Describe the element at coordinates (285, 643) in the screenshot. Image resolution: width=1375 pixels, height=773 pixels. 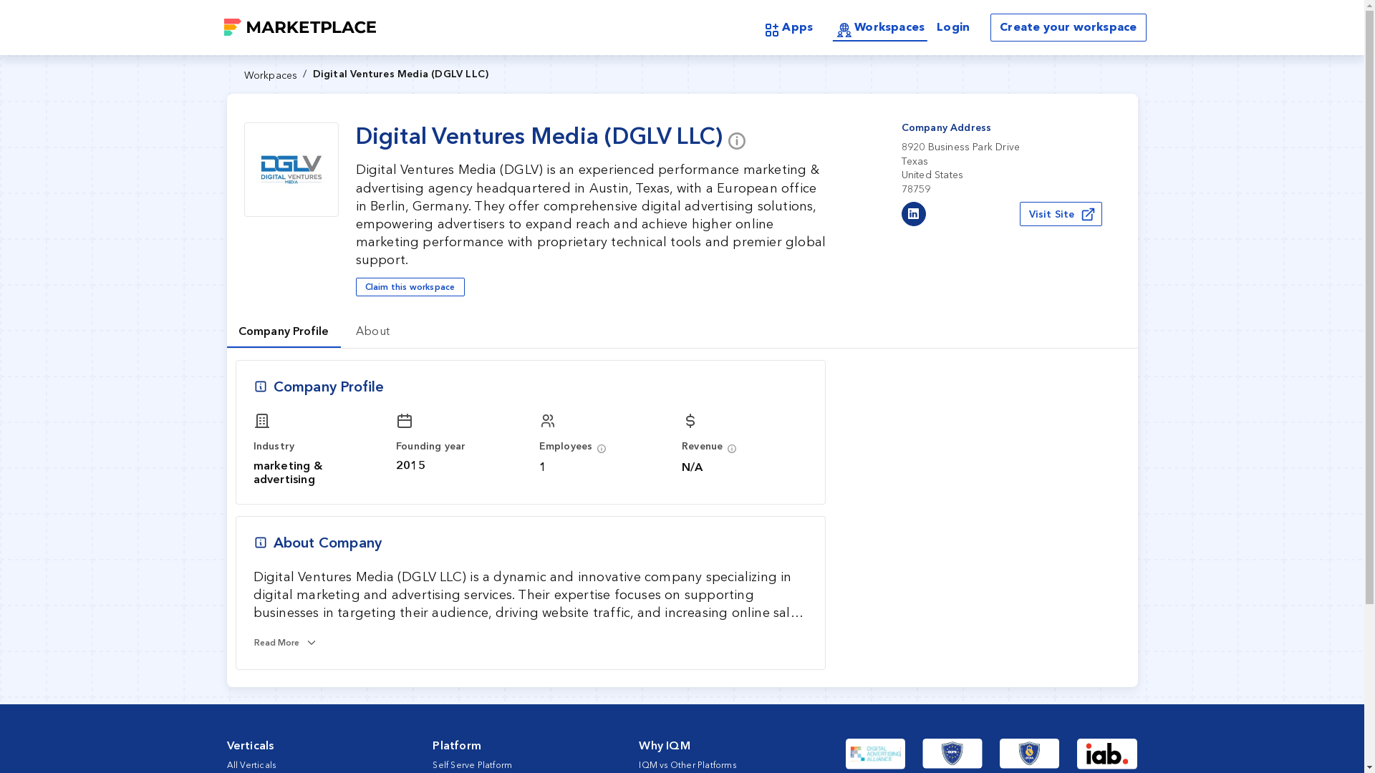
I see `Read More` at that location.